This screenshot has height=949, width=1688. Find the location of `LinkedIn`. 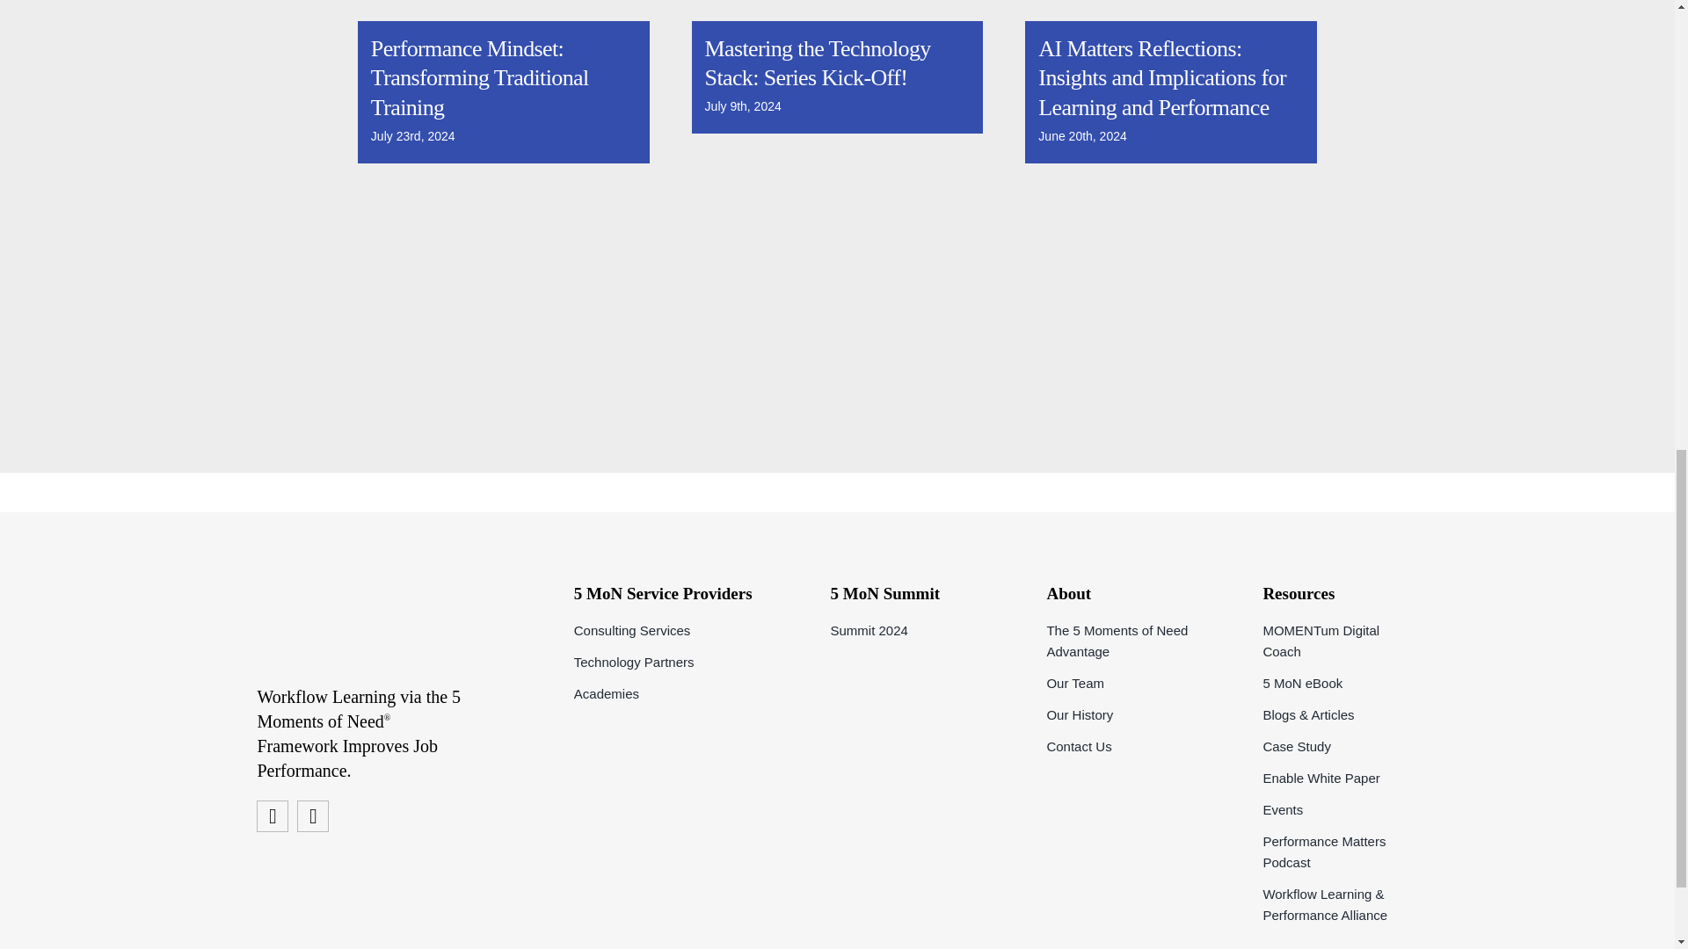

LinkedIn is located at coordinates (313, 816).